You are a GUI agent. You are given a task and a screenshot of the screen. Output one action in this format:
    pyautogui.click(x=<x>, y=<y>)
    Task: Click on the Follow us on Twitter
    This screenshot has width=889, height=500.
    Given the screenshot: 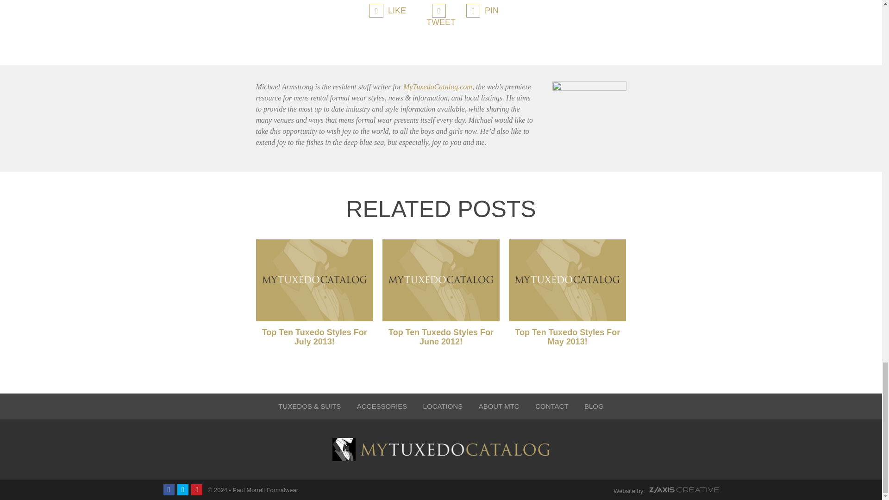 What is the action you would take?
    pyautogui.click(x=182, y=490)
    